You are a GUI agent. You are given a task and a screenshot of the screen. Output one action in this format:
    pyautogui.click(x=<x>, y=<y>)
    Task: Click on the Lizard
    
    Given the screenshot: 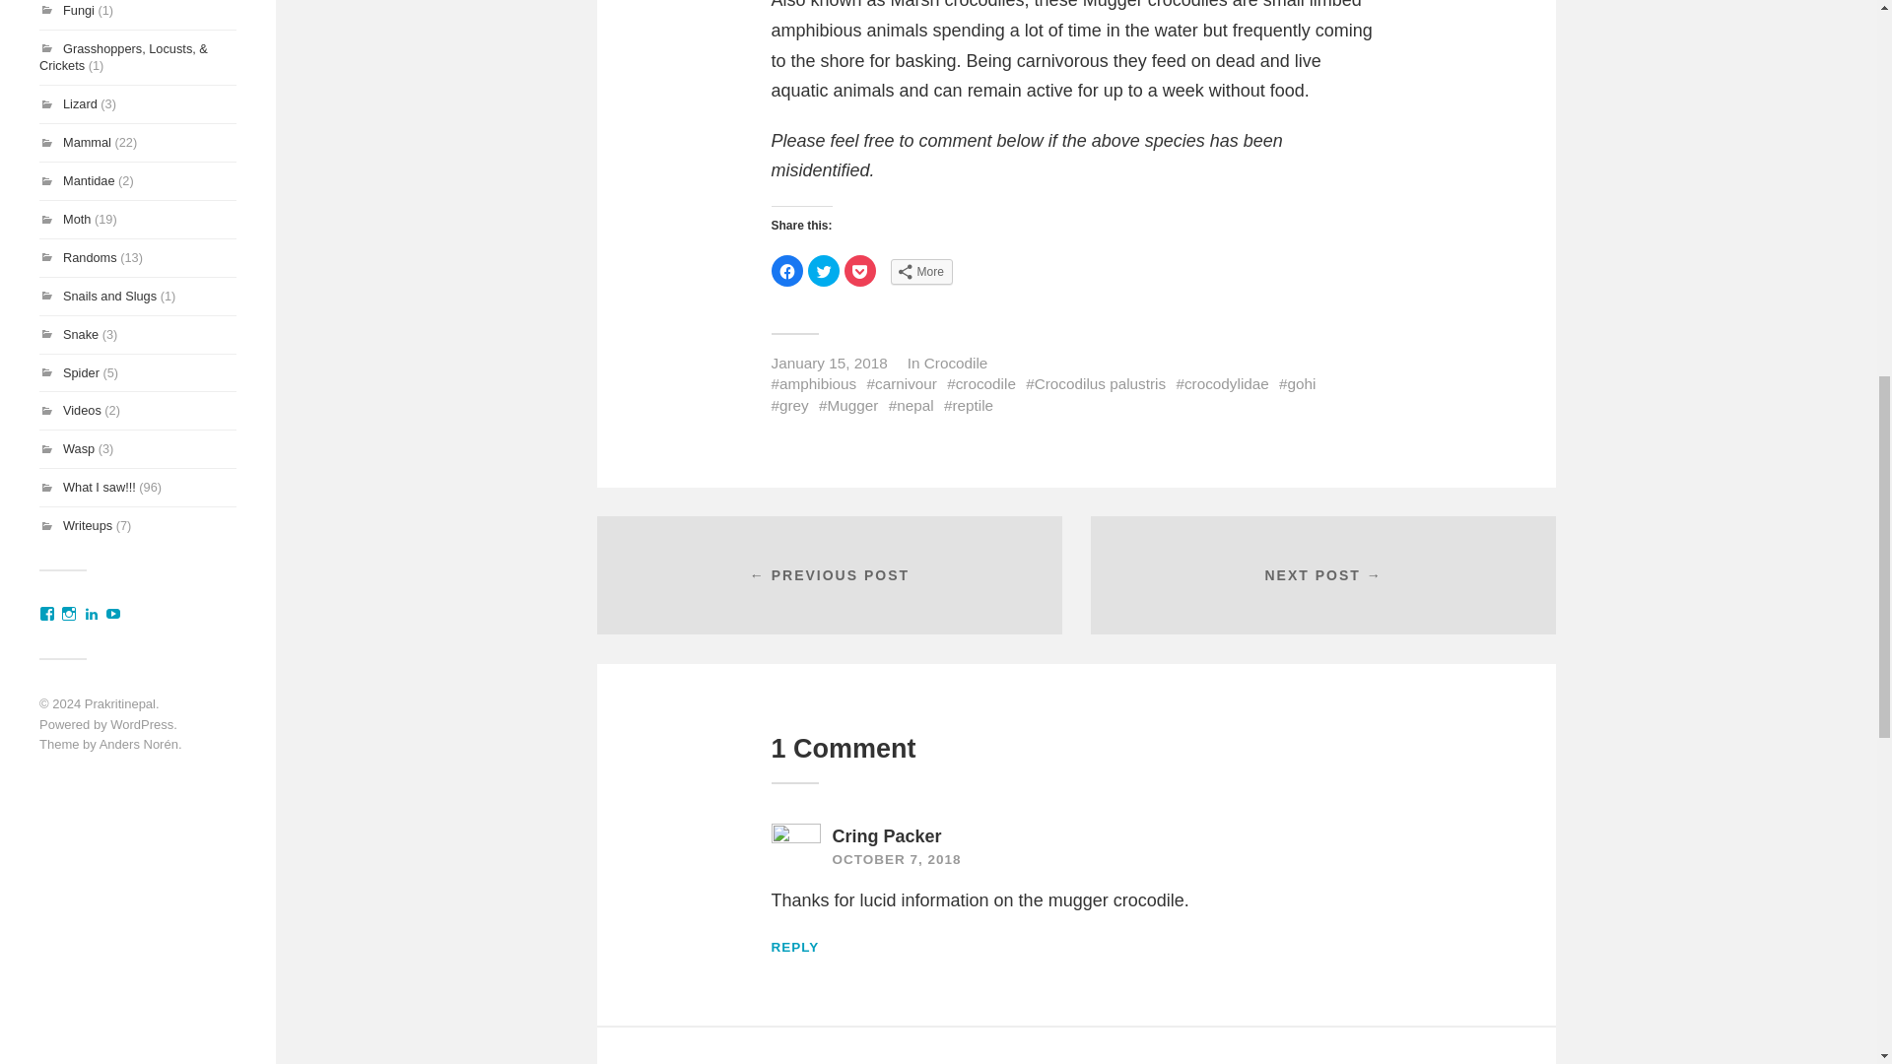 What is the action you would take?
    pyautogui.click(x=80, y=104)
    